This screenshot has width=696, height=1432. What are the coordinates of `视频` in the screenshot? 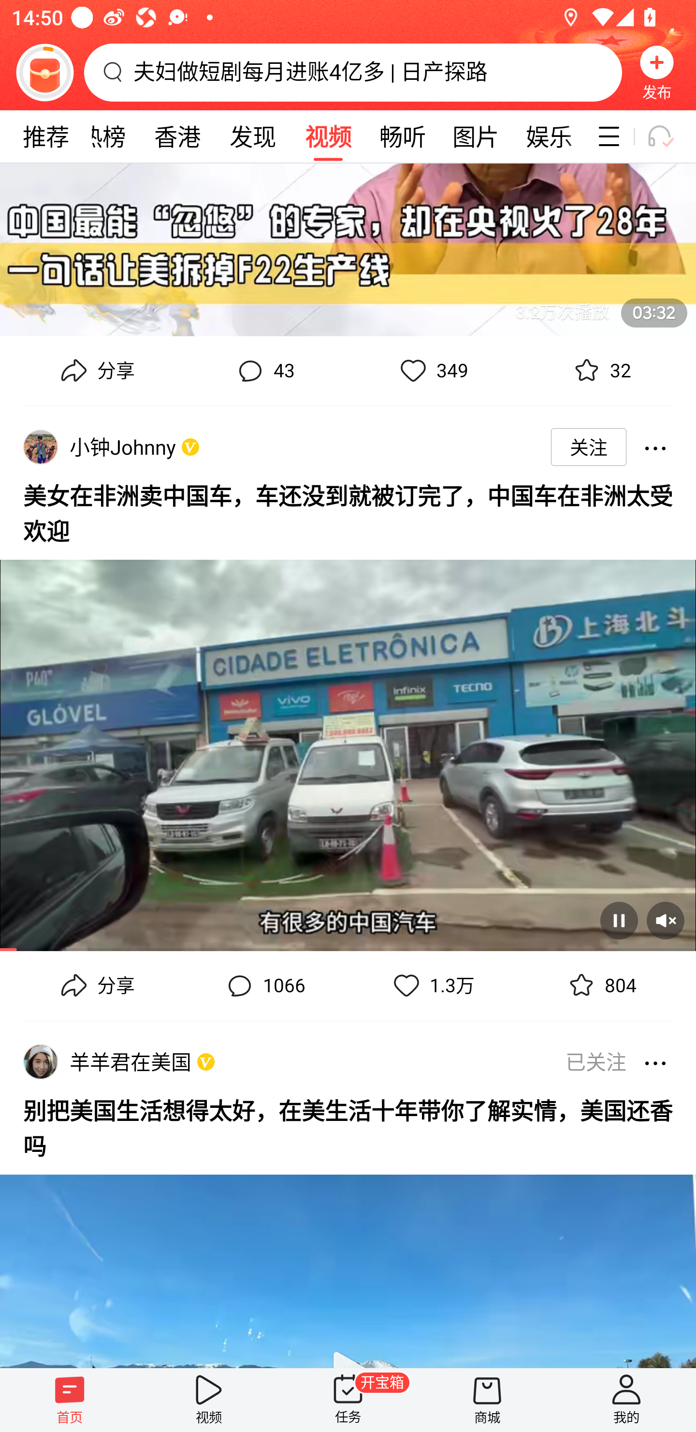 It's located at (209, 1400).